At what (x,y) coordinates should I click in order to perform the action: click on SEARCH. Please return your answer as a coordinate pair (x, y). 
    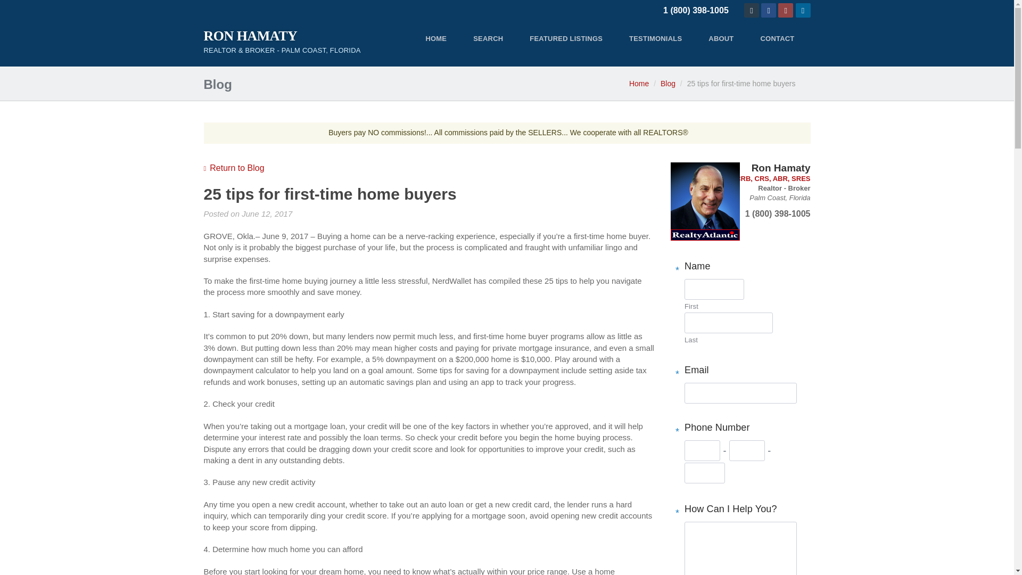
    Looking at the image, I should click on (488, 38).